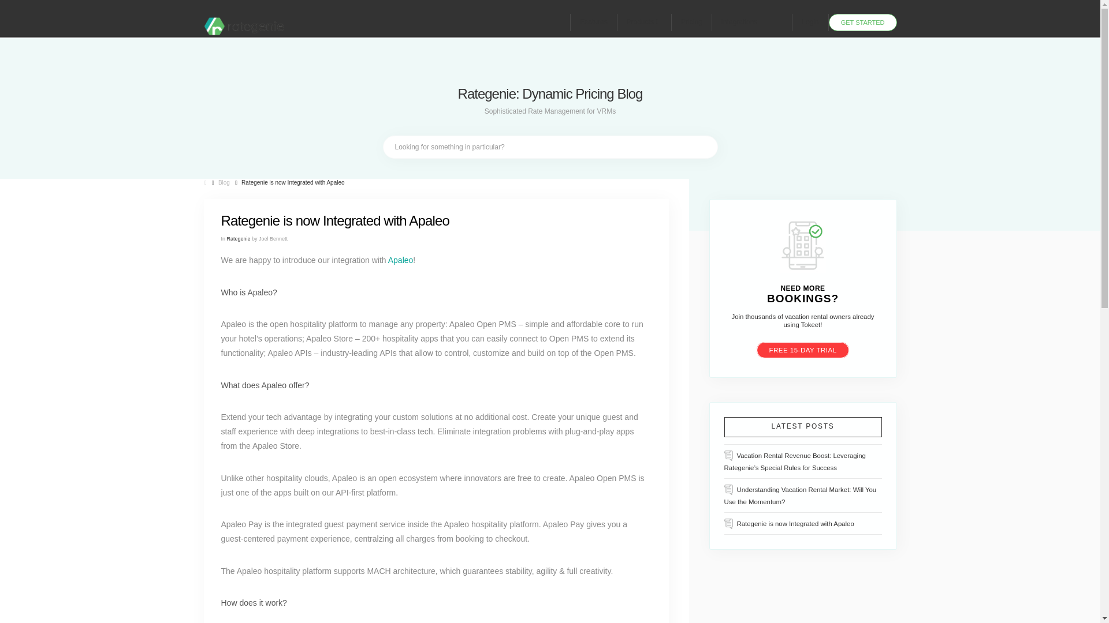 This screenshot has height=623, width=1109. Describe the element at coordinates (239, 239) in the screenshot. I see `Rategenie` at that location.